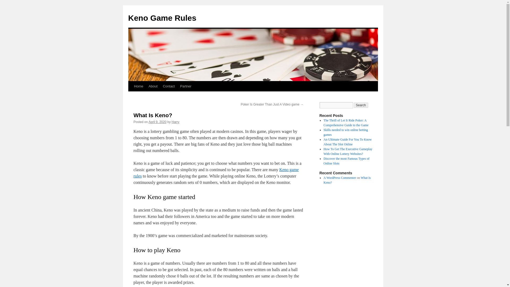  Describe the element at coordinates (169, 86) in the screenshot. I see `Contact` at that location.